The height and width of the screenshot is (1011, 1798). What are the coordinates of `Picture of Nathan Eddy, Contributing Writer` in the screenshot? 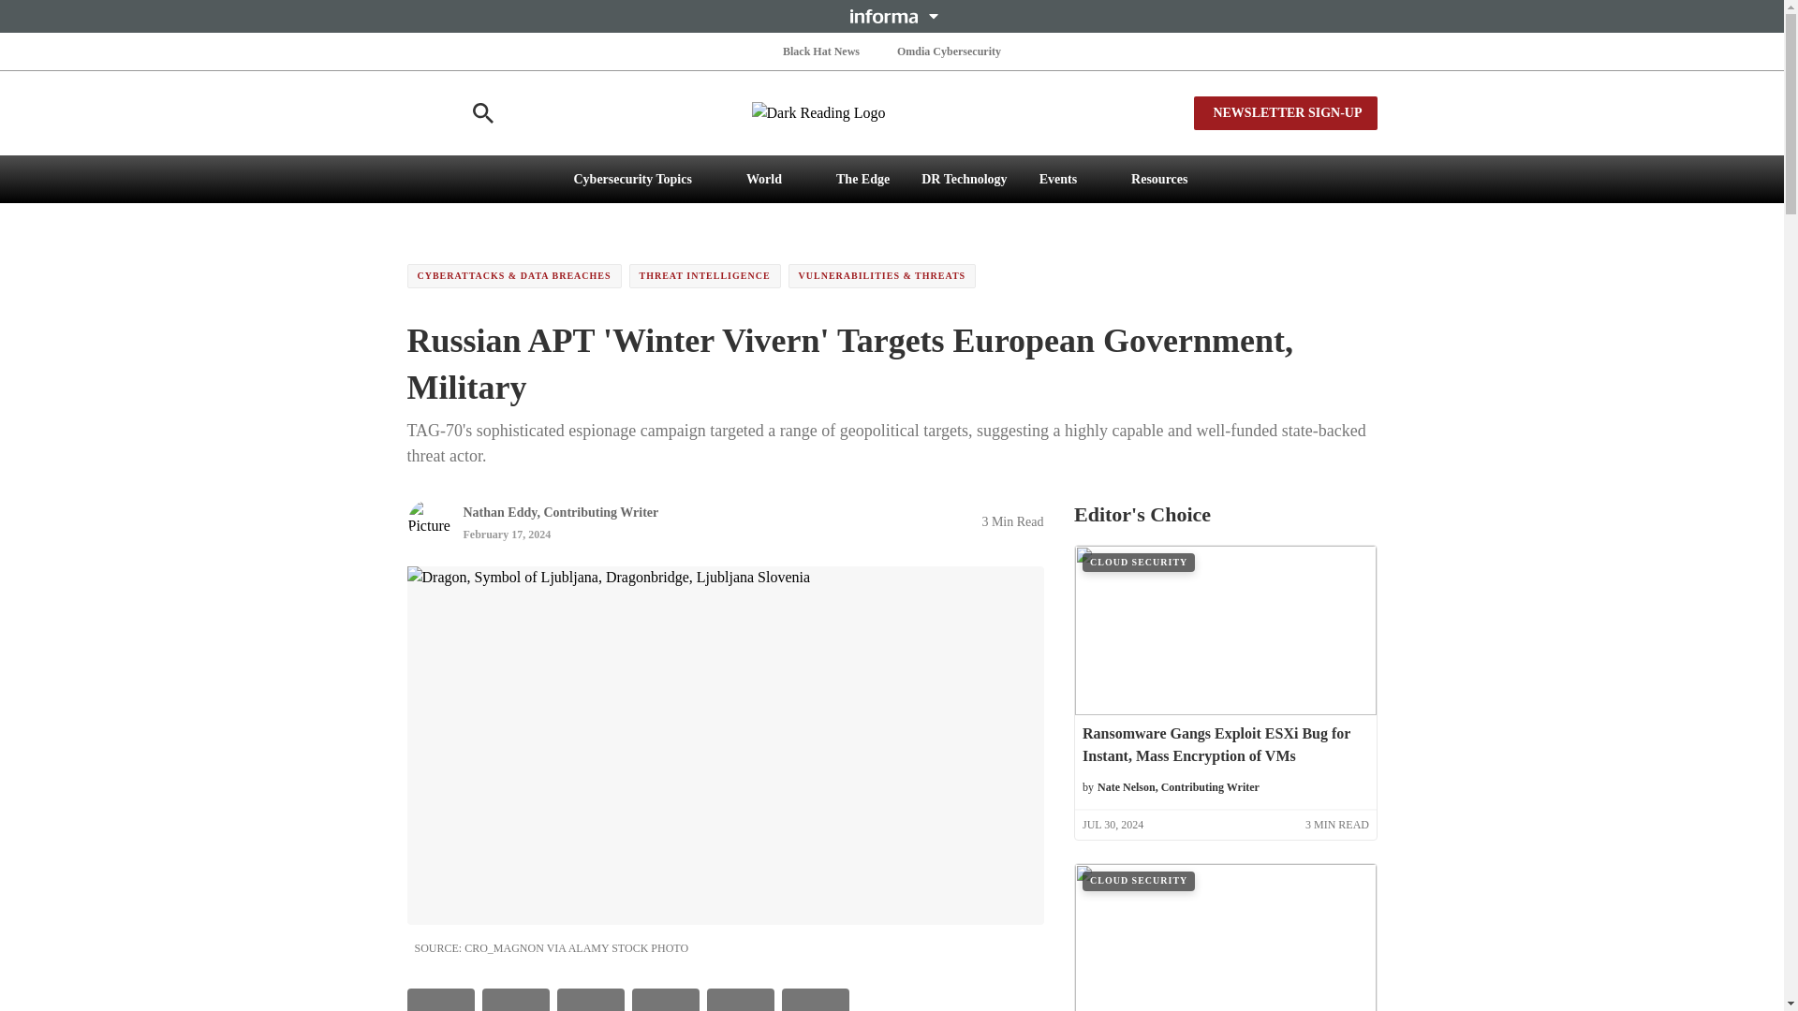 It's located at (428, 521).